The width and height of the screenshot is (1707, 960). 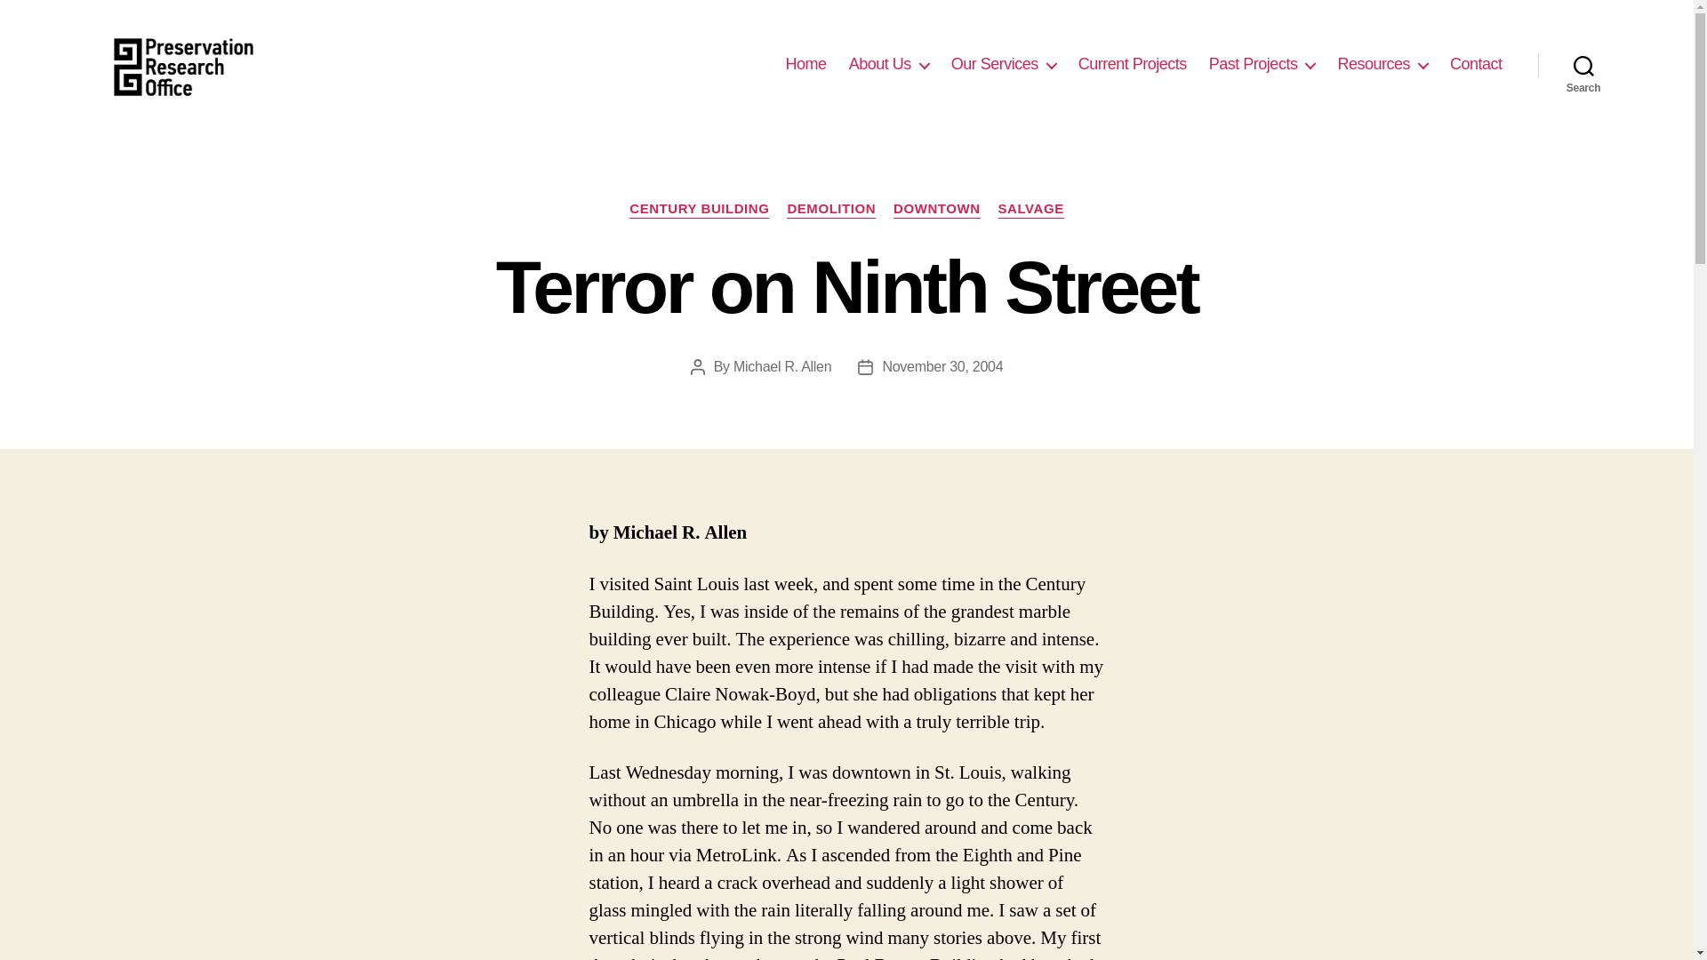 What do you see at coordinates (1382, 64) in the screenshot?
I see `Resources` at bounding box center [1382, 64].